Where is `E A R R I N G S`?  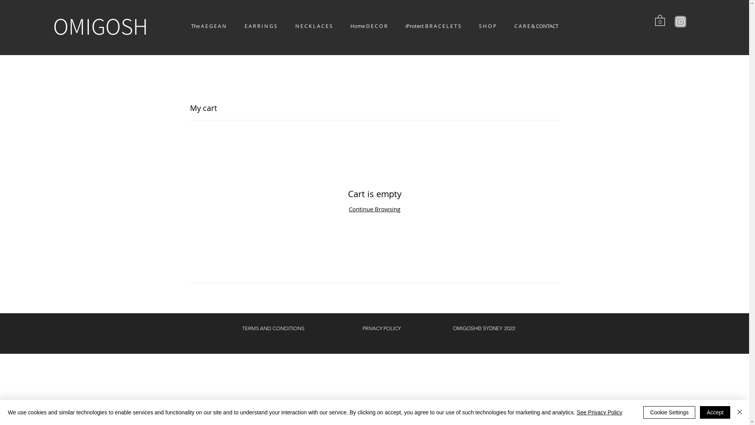 E A R R I N G S is located at coordinates (260, 26).